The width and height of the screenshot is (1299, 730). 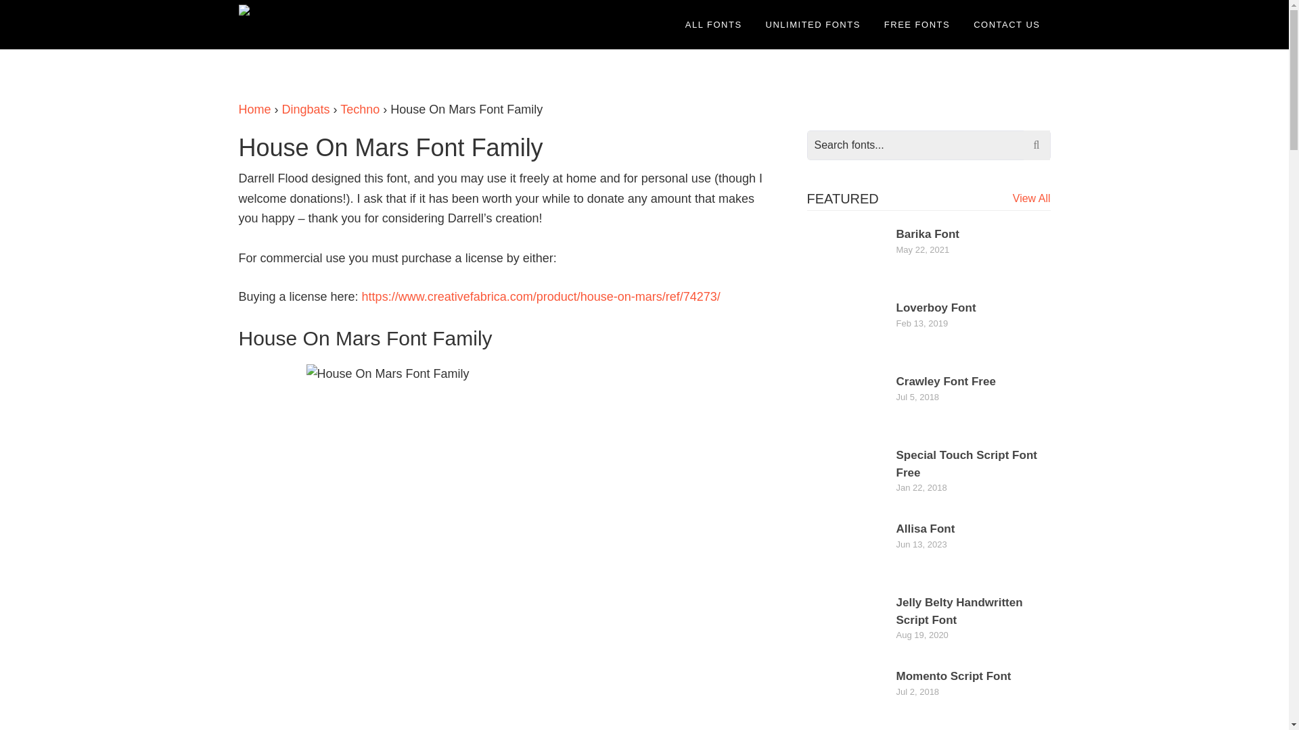 What do you see at coordinates (306, 109) in the screenshot?
I see `Dingbats` at bounding box center [306, 109].